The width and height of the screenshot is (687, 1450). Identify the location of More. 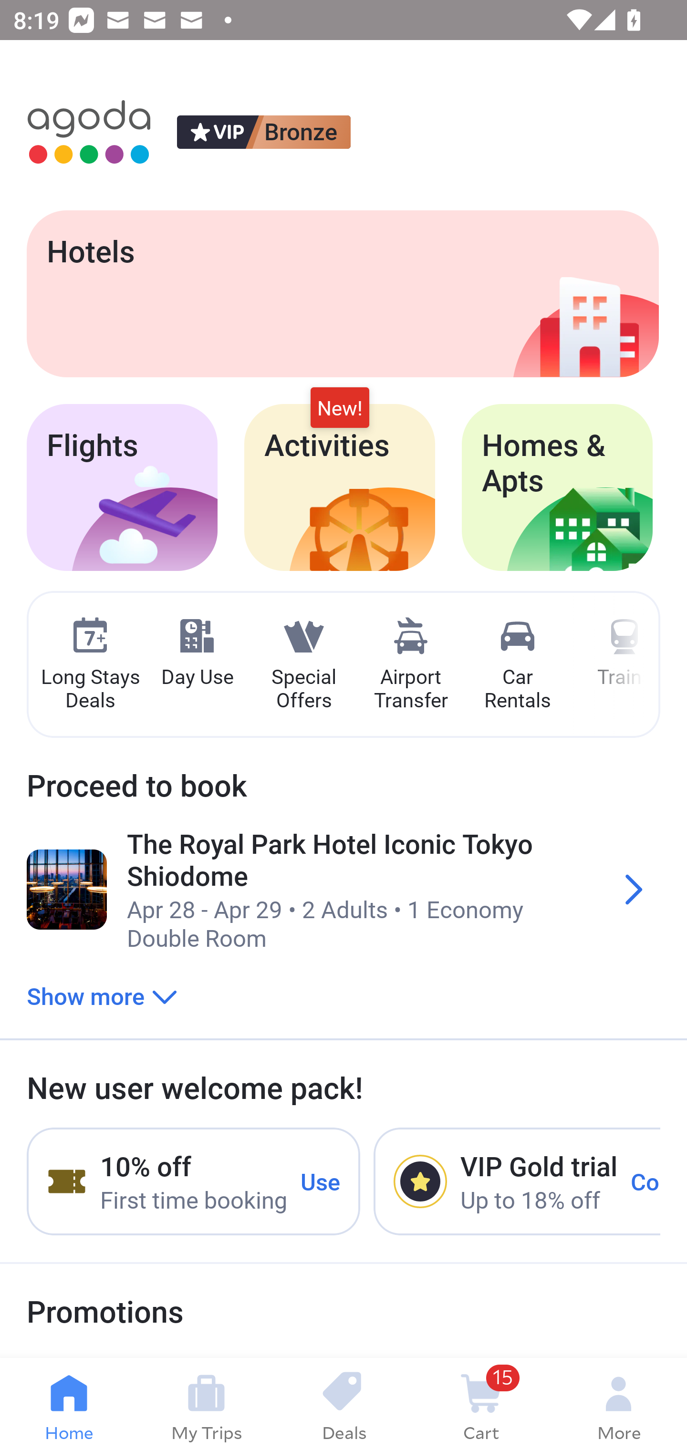
(618, 1404).